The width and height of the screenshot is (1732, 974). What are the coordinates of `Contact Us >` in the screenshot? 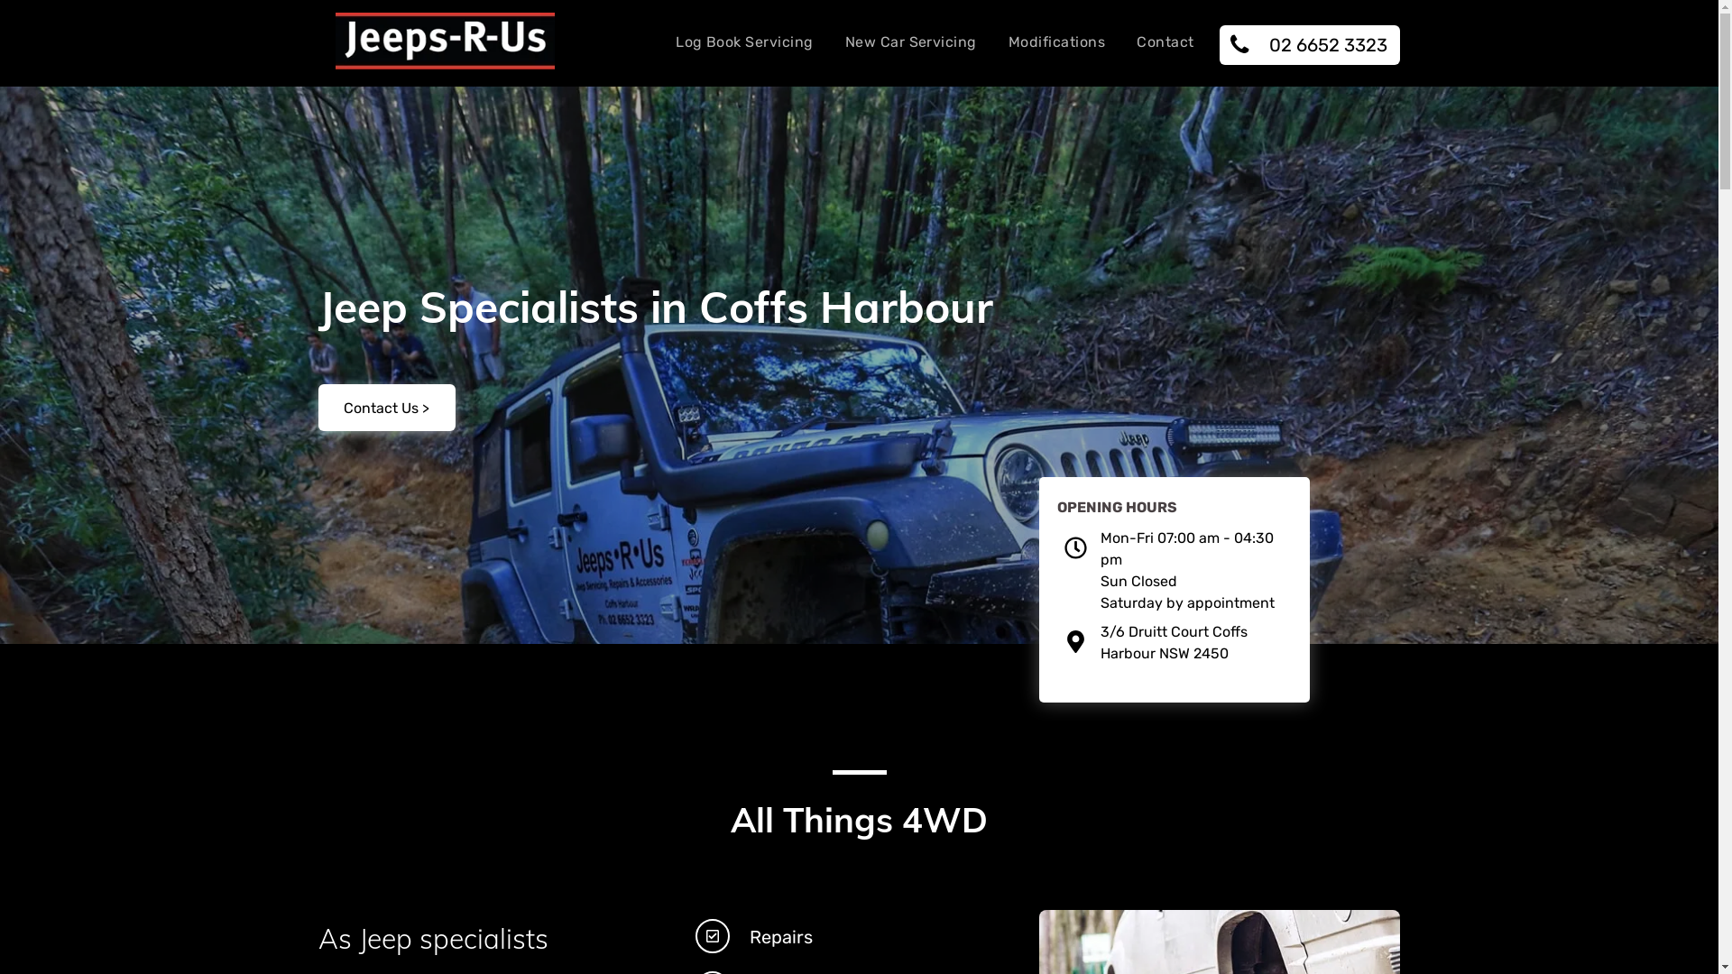 It's located at (386, 408).